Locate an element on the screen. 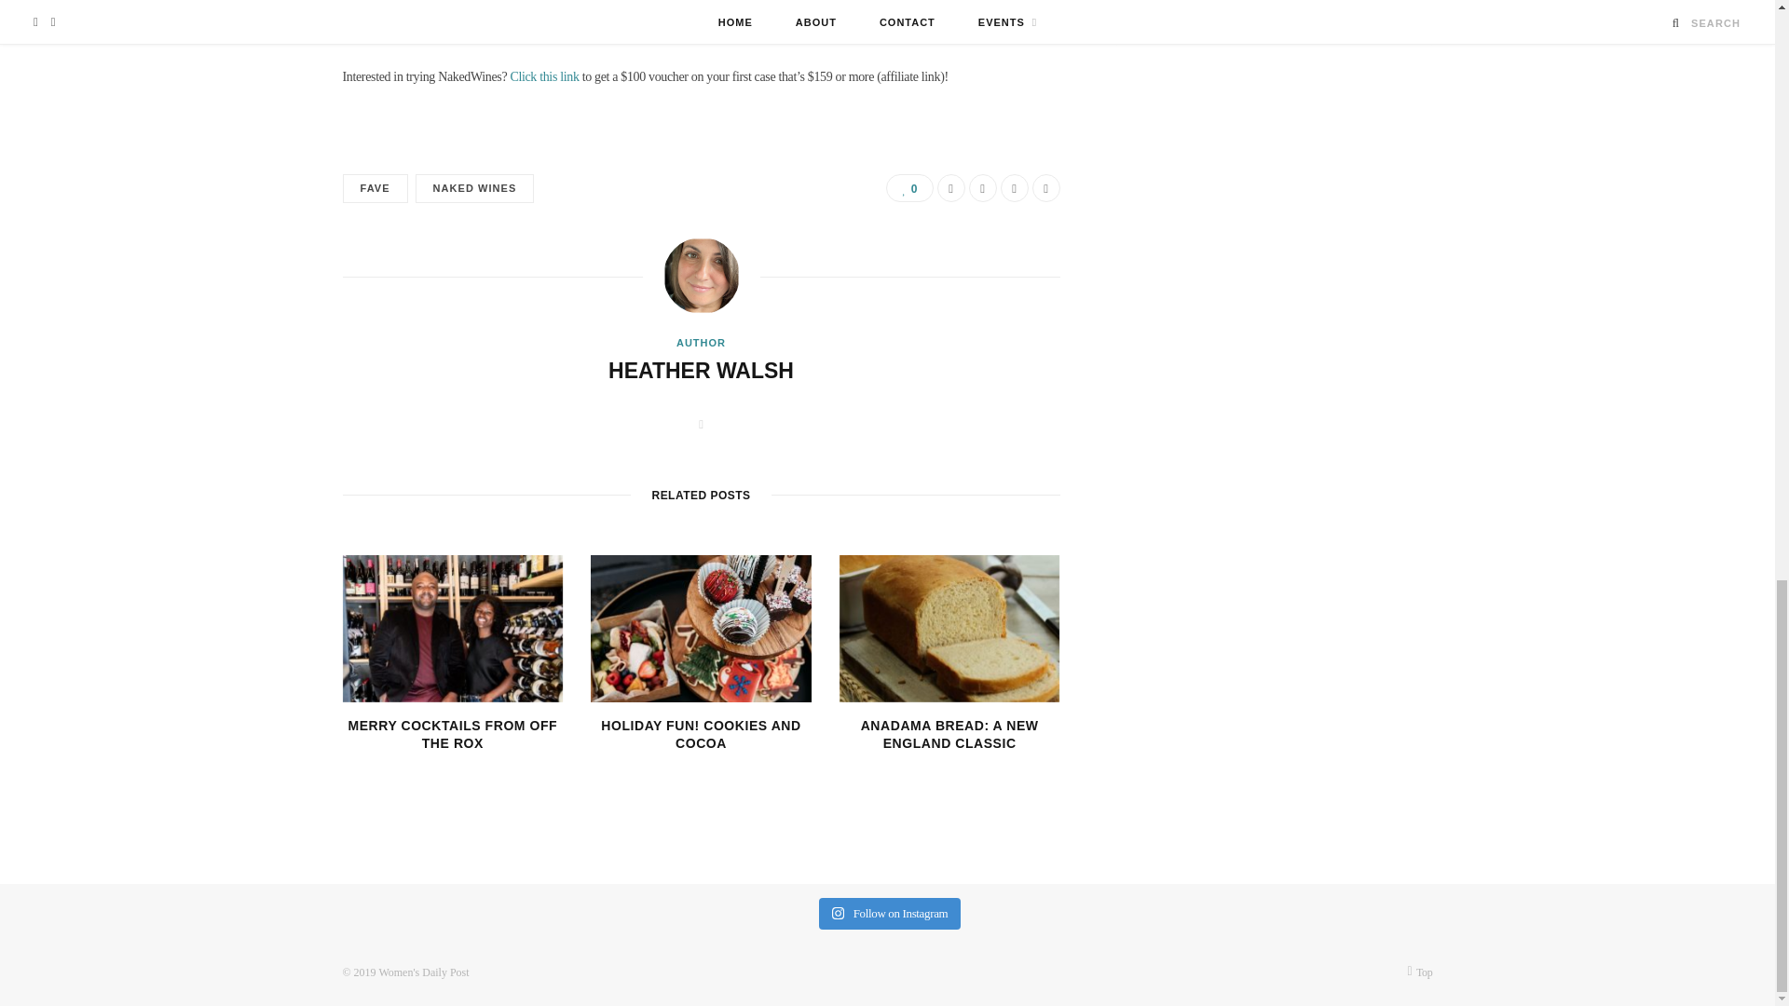 The image size is (1789, 1006). Posts by Heather Walsh is located at coordinates (701, 371).